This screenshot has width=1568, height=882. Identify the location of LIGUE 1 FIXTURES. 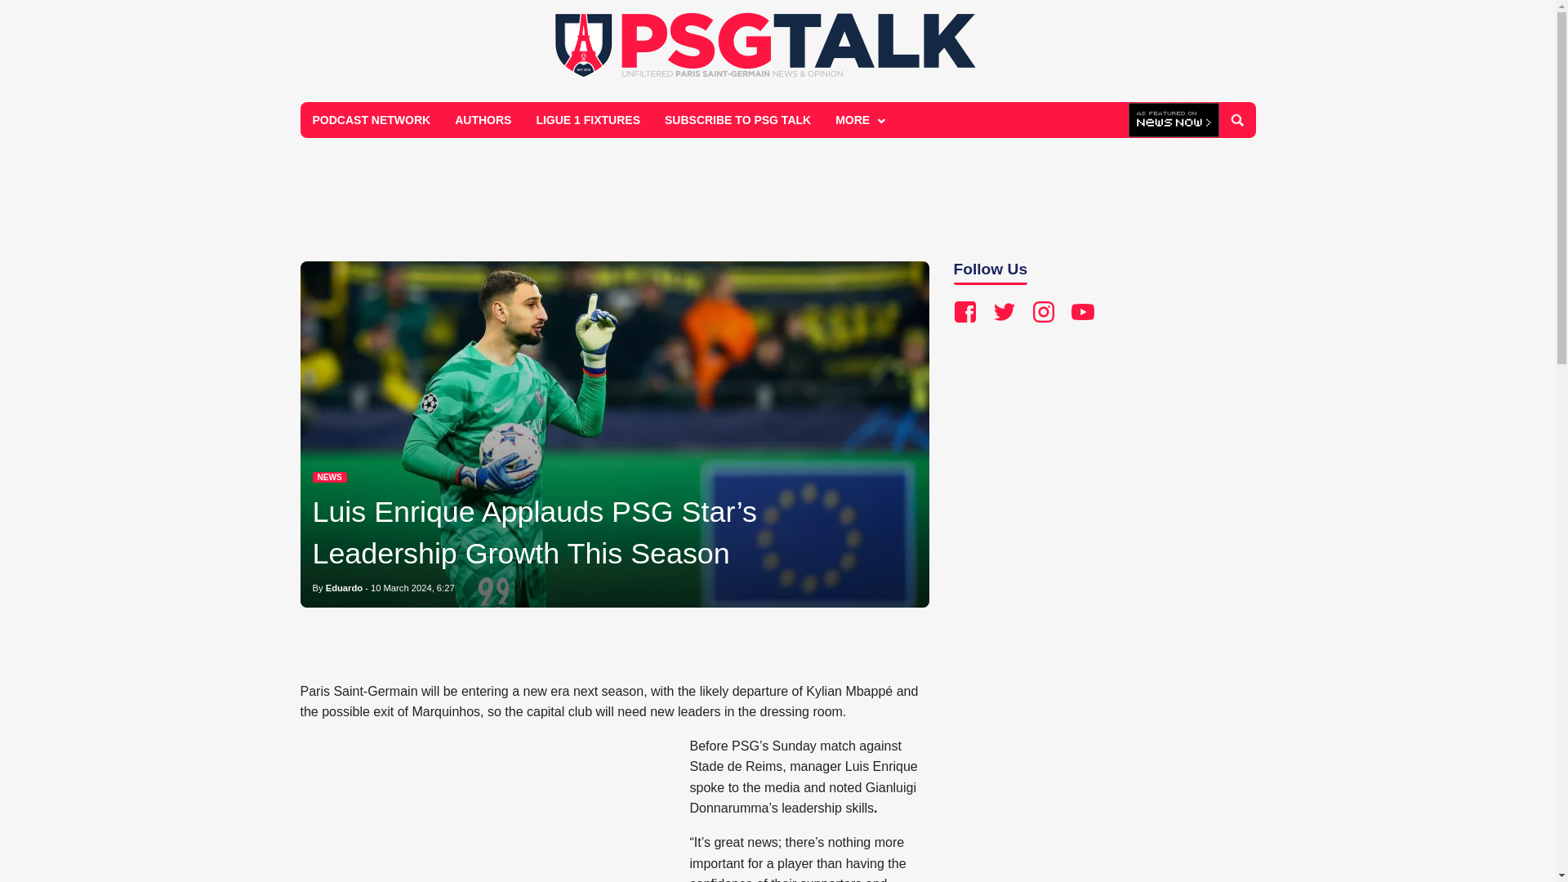
(588, 119).